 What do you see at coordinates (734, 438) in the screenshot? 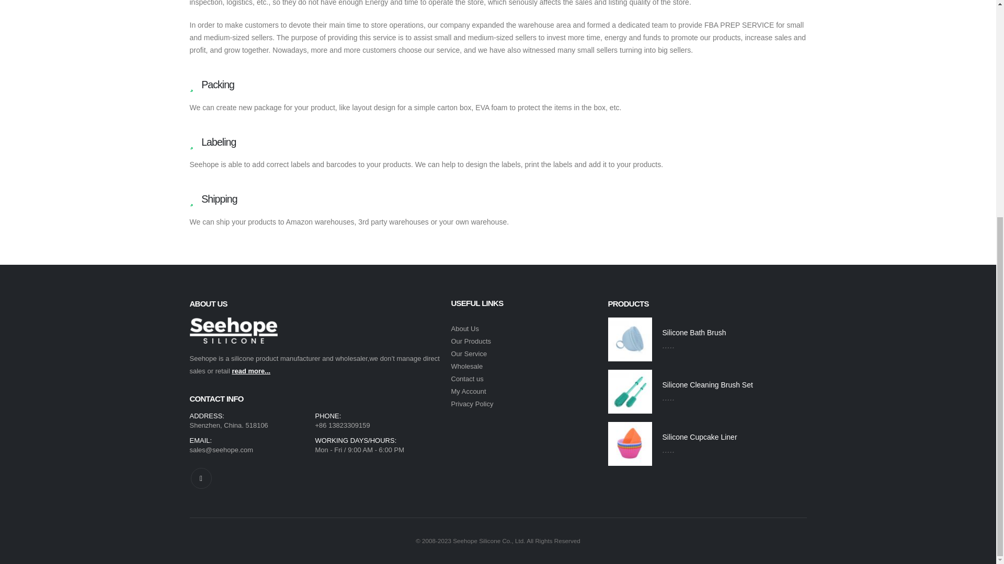
I see `Silicone Cupcake Liner` at bounding box center [734, 438].